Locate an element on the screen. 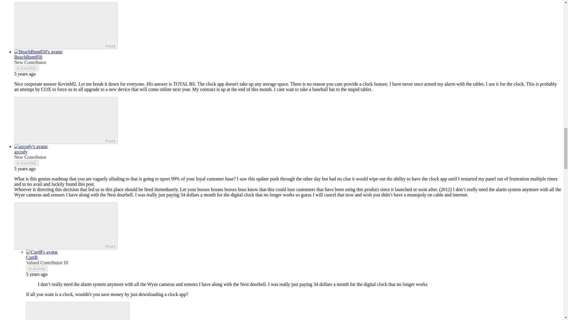  Reply is located at coordinates (61, 25).